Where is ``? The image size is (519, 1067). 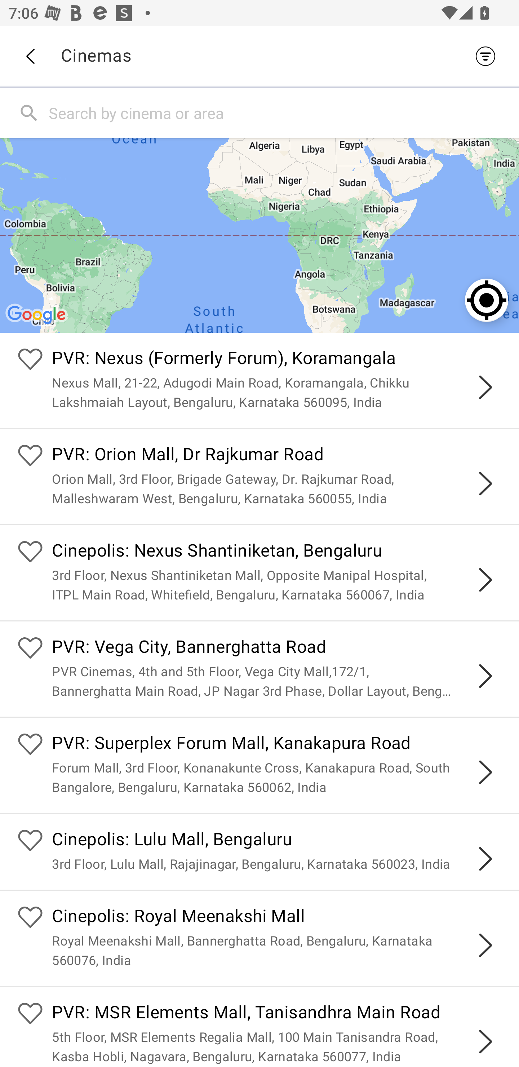
 is located at coordinates (485, 945).